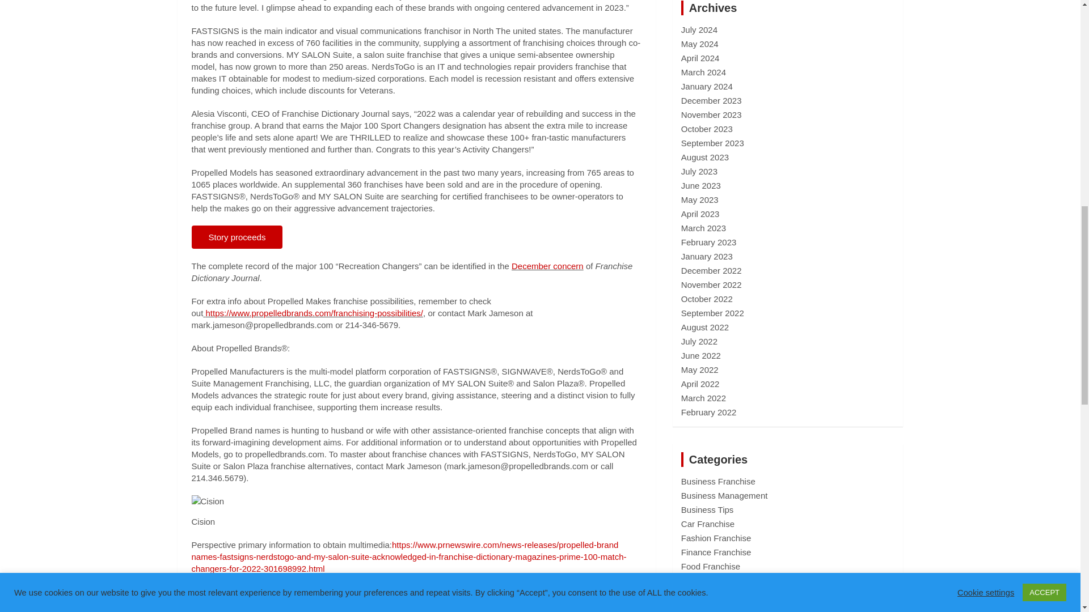  Describe the element at coordinates (498, 610) in the screenshot. I see `NerdsToGo` at that location.